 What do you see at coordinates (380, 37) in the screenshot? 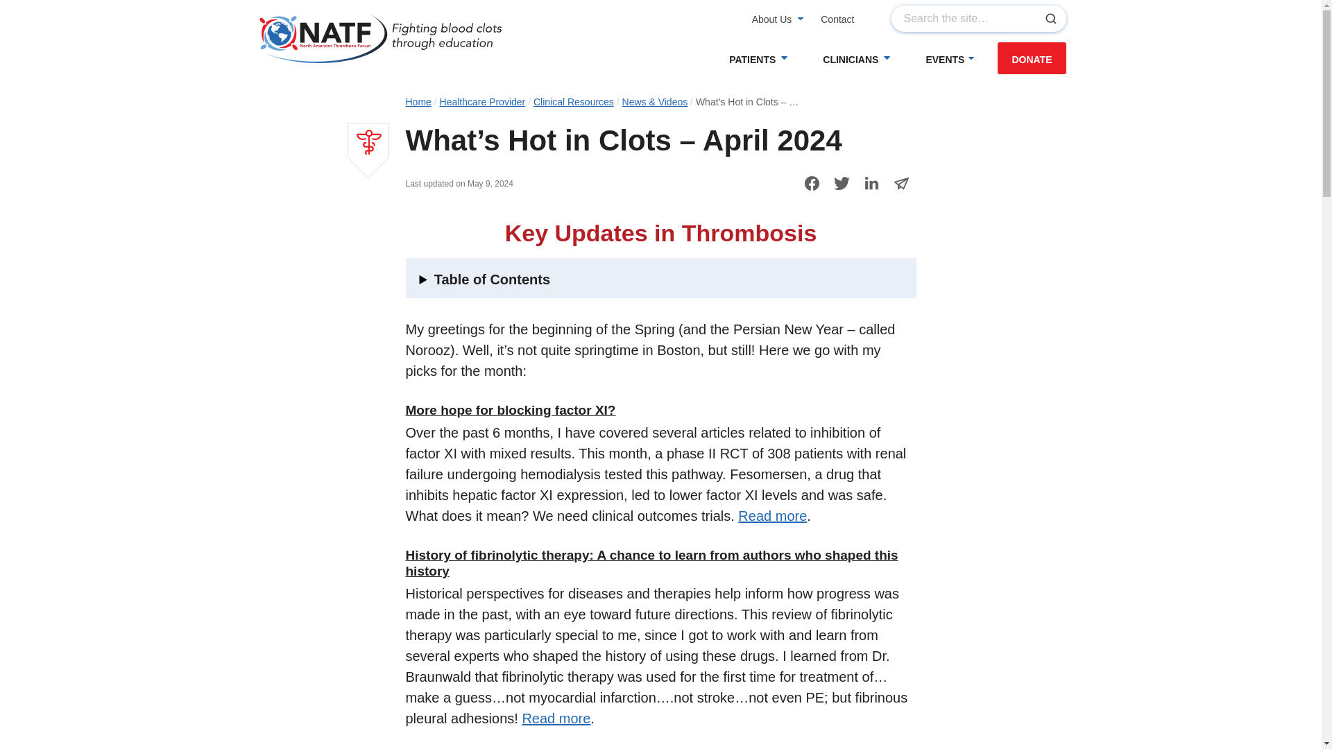
I see `North American Thrombosis Forum` at bounding box center [380, 37].